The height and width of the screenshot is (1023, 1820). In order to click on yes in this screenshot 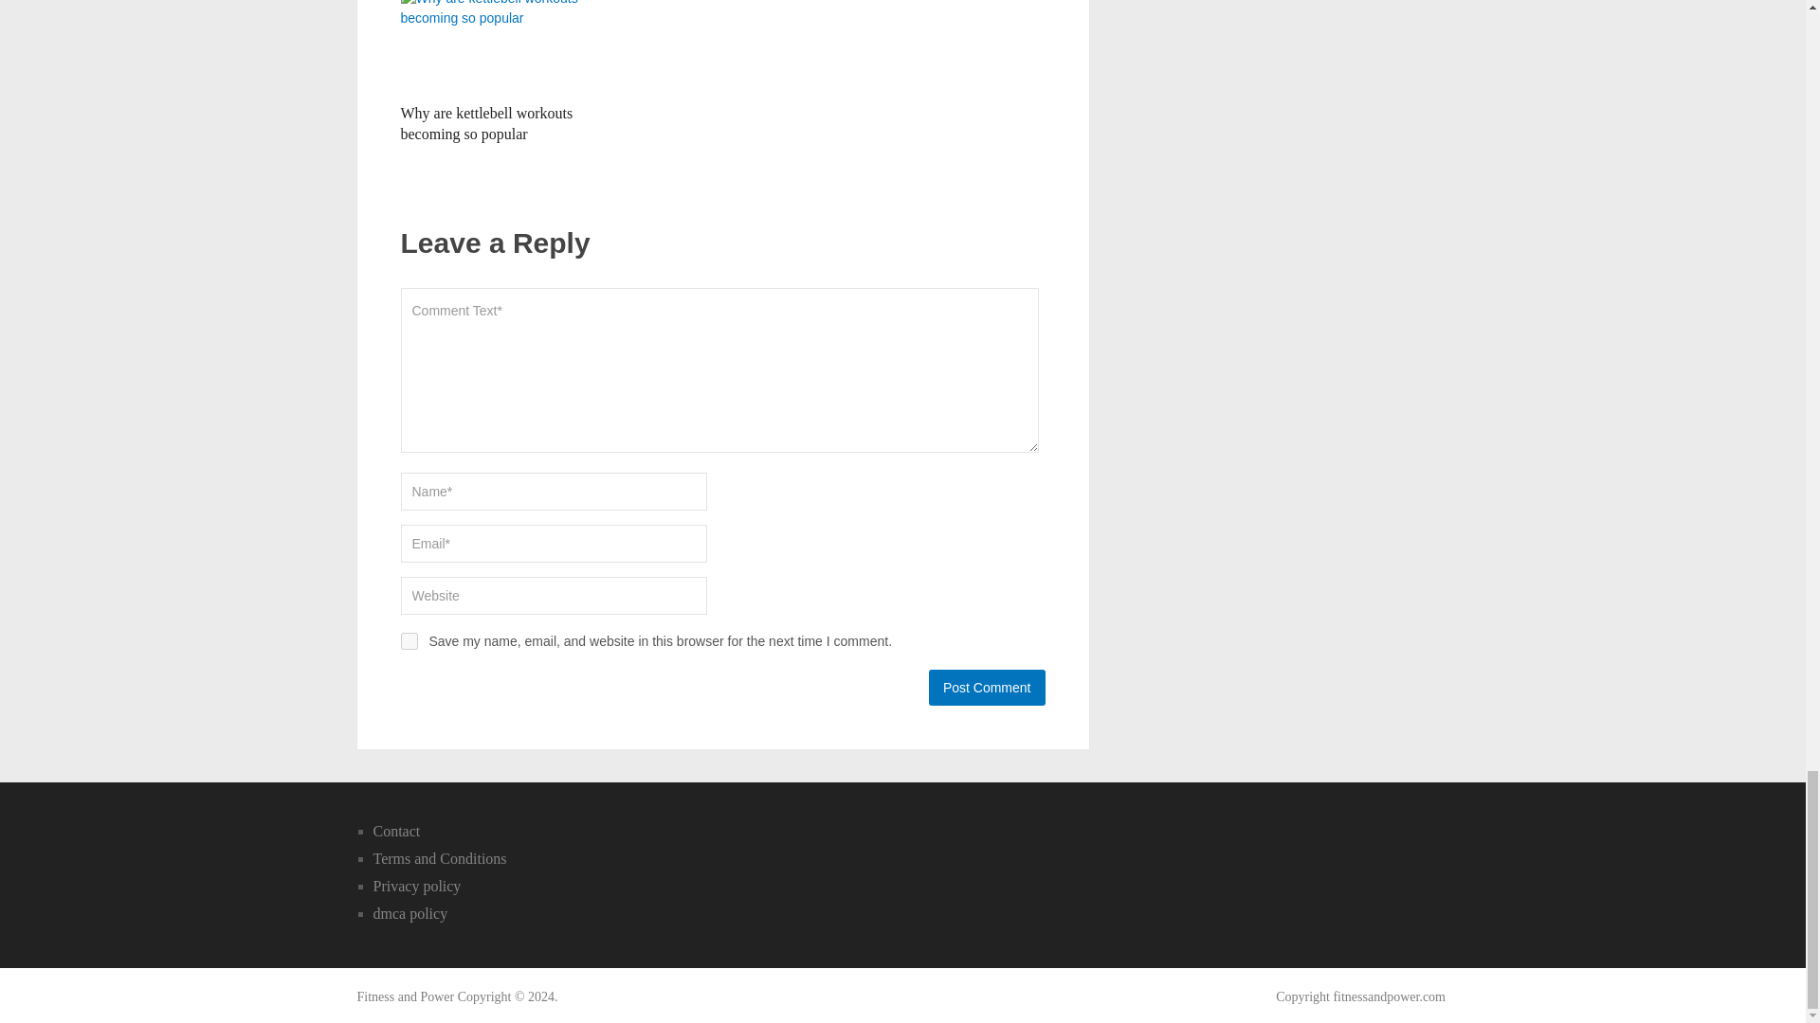, I will do `click(408, 640)`.